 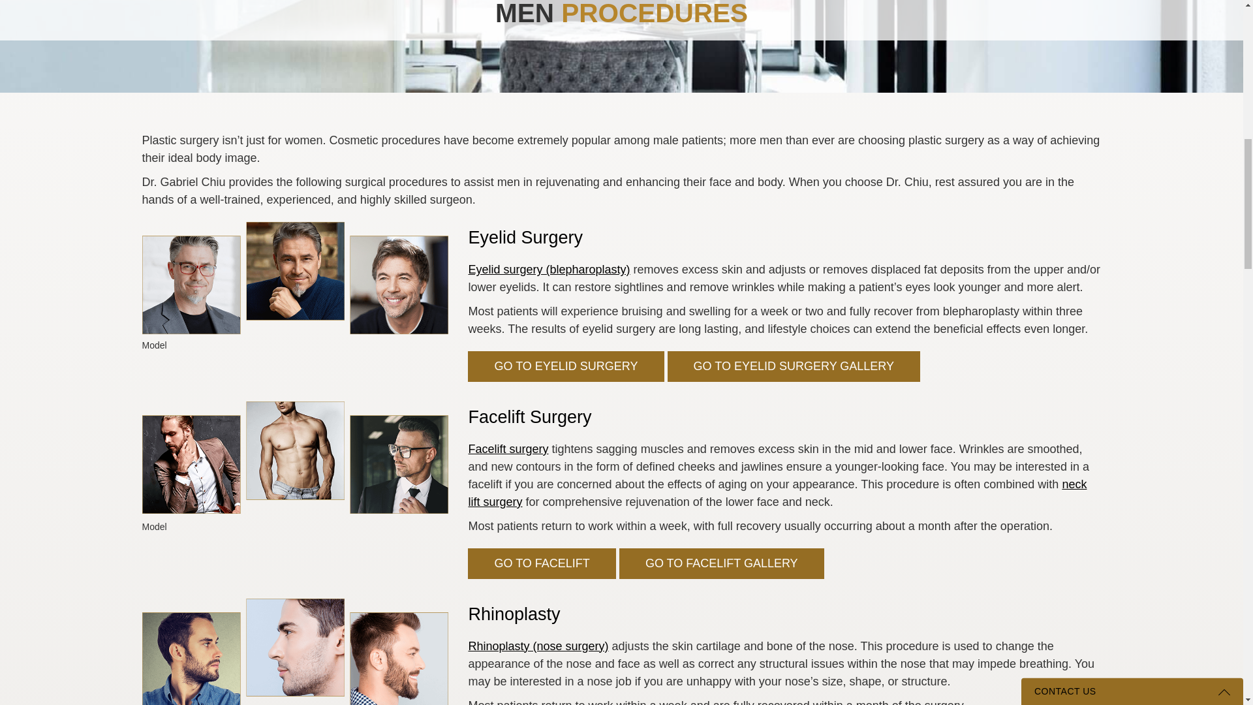 I want to click on reCAPTCHA, so click(x=1134, y=383).